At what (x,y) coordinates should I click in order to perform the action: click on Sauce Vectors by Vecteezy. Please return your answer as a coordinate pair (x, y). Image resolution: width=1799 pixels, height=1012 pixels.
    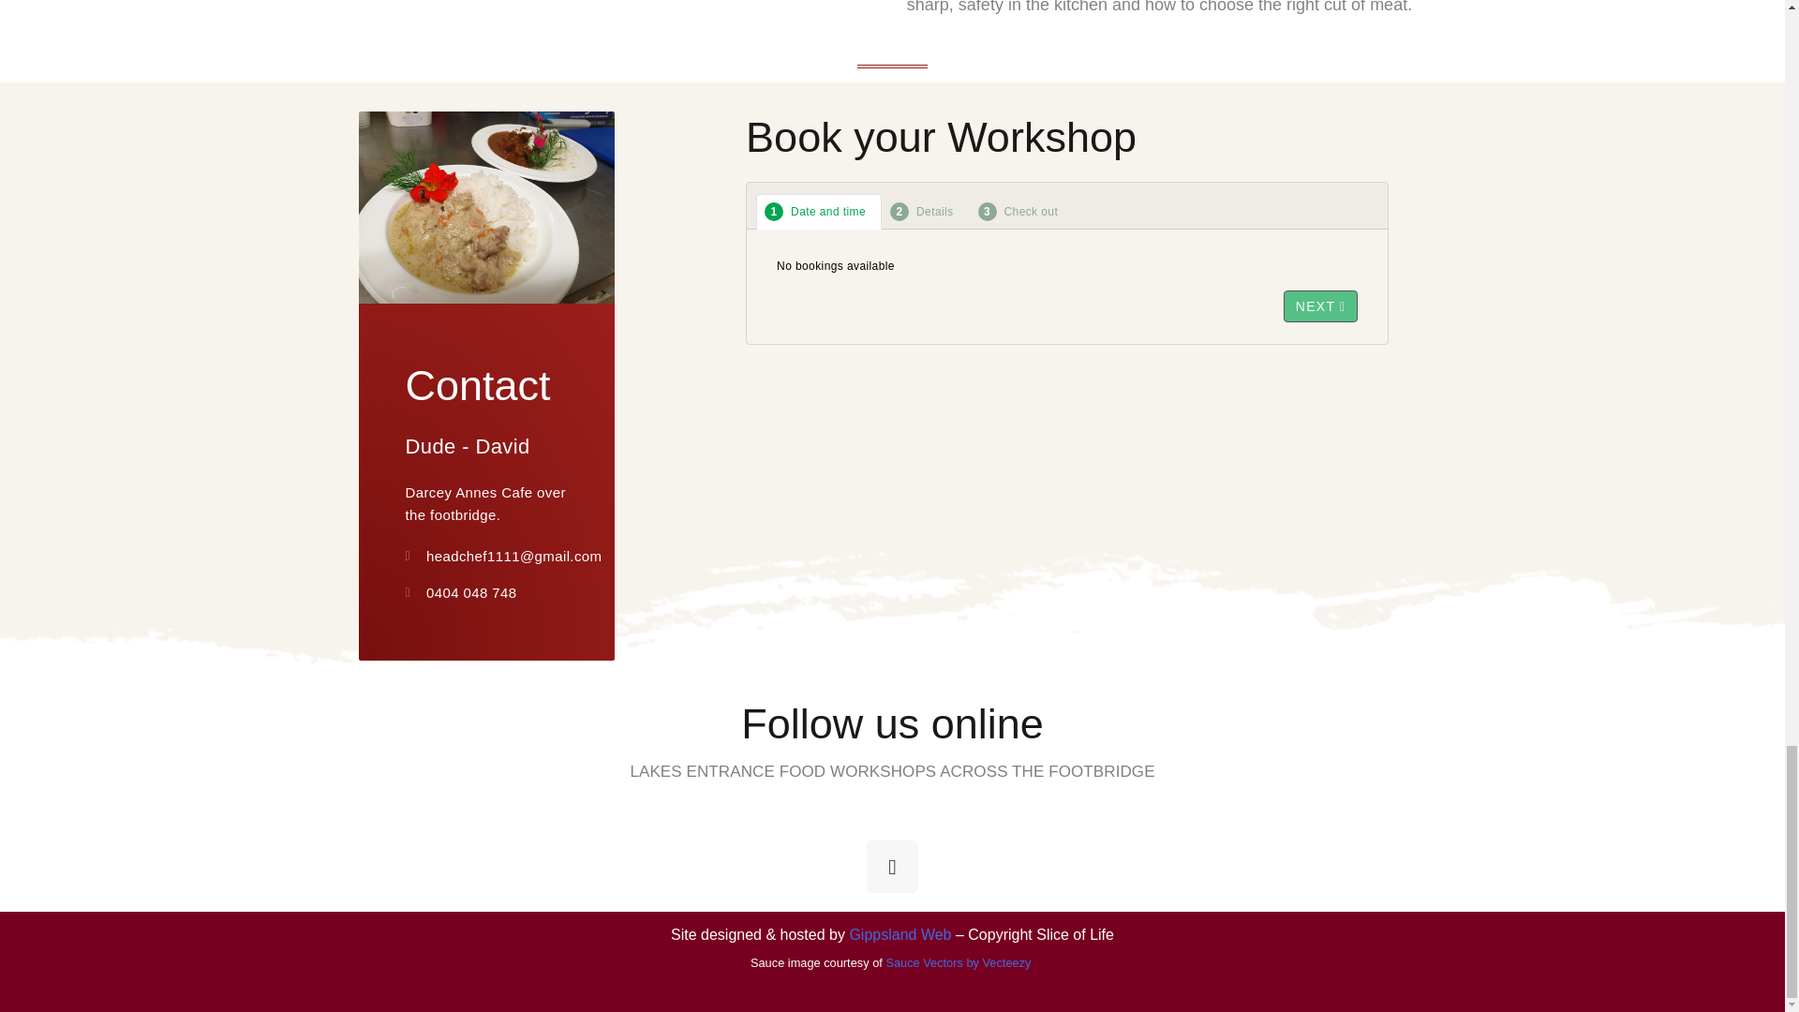
    Looking at the image, I should click on (958, 961).